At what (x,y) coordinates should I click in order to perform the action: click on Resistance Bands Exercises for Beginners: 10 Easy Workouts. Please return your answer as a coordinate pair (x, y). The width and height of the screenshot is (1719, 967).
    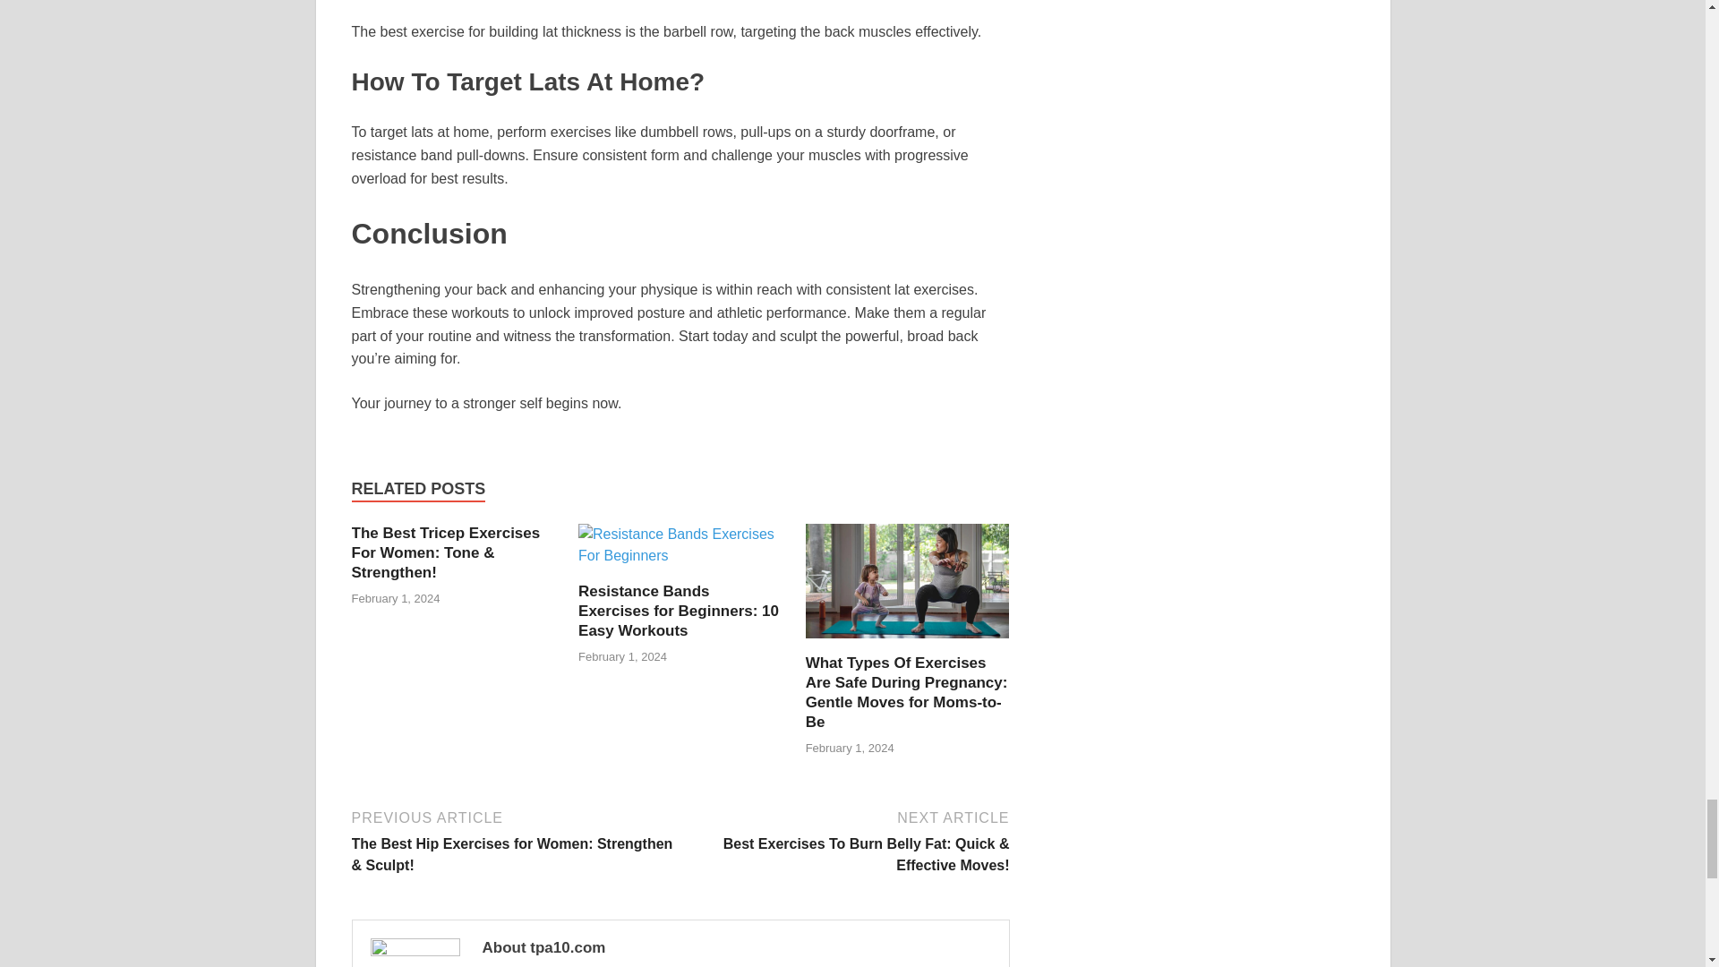
    Looking at the image, I should click on (680, 551).